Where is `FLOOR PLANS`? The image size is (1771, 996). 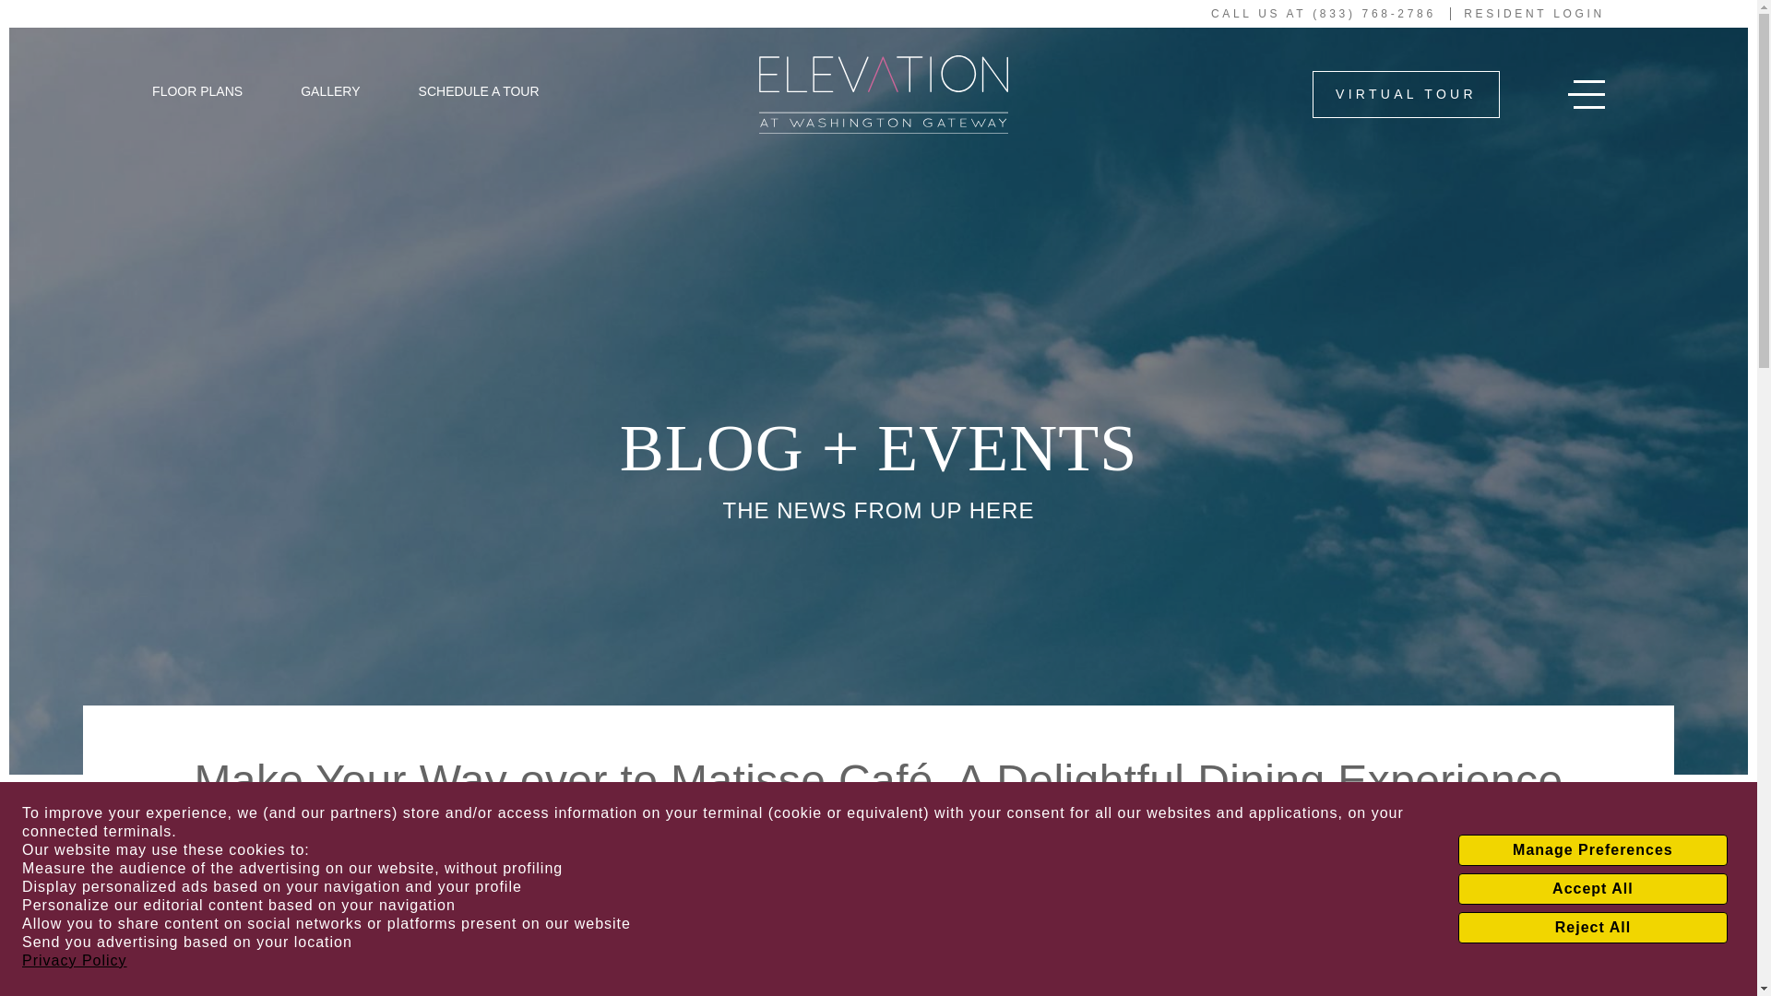 FLOOR PLANS is located at coordinates (197, 89).